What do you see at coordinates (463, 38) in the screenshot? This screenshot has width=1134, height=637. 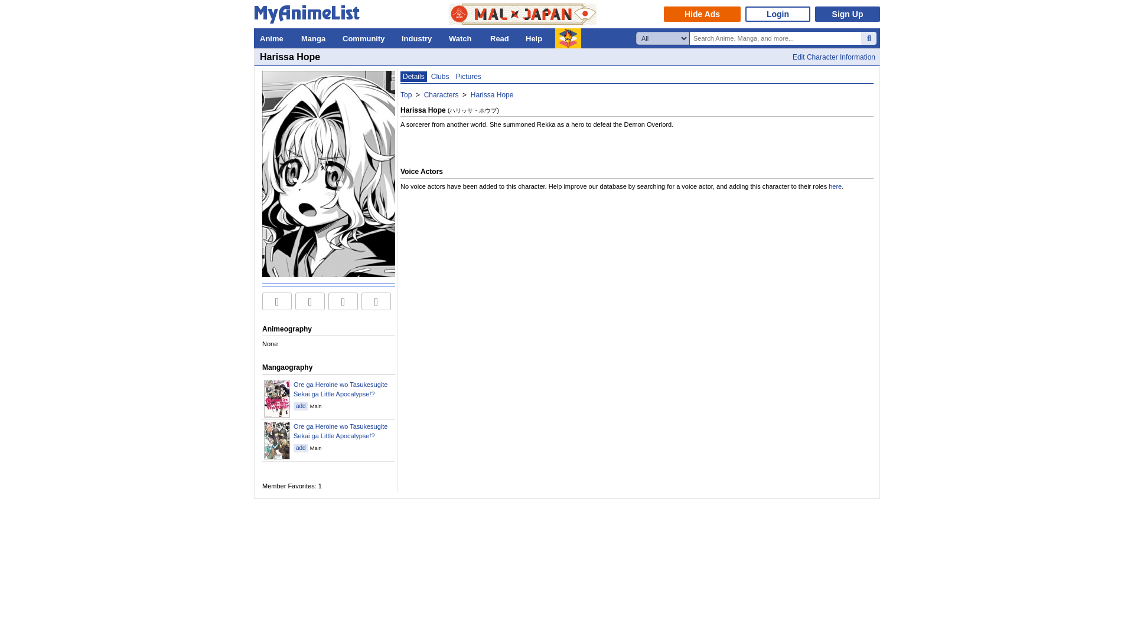 I see `Watch` at bounding box center [463, 38].